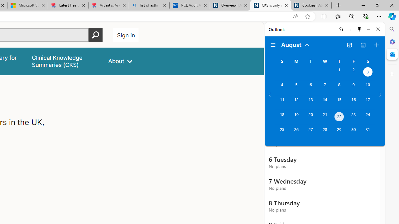 The image size is (399, 224). I want to click on Thursday, August 15, 2024. , so click(339, 102).